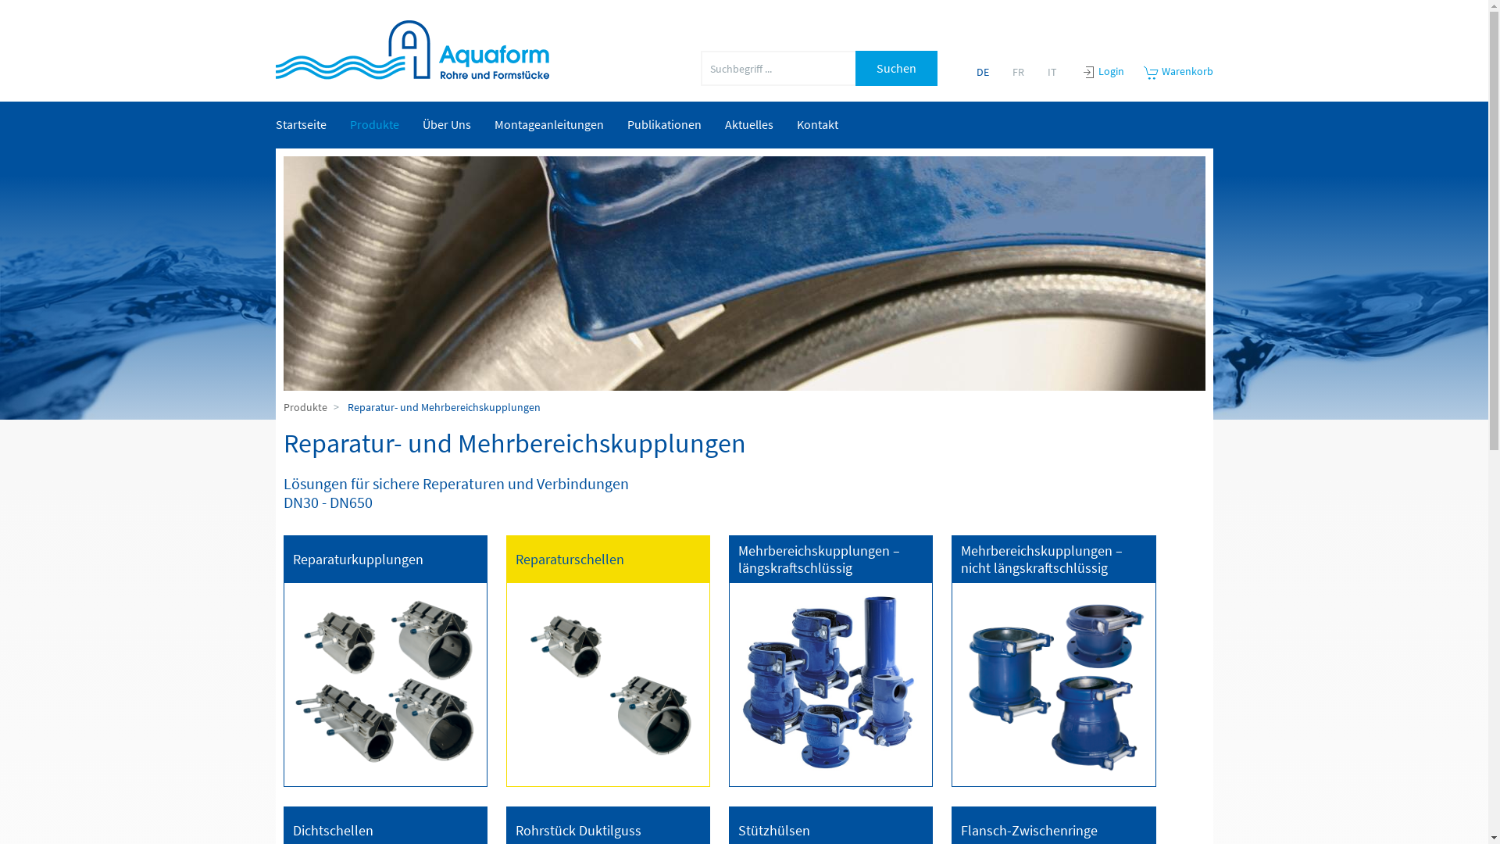 The height and width of the screenshot is (844, 1500). Describe the element at coordinates (1019, 72) in the screenshot. I see `FR` at that location.